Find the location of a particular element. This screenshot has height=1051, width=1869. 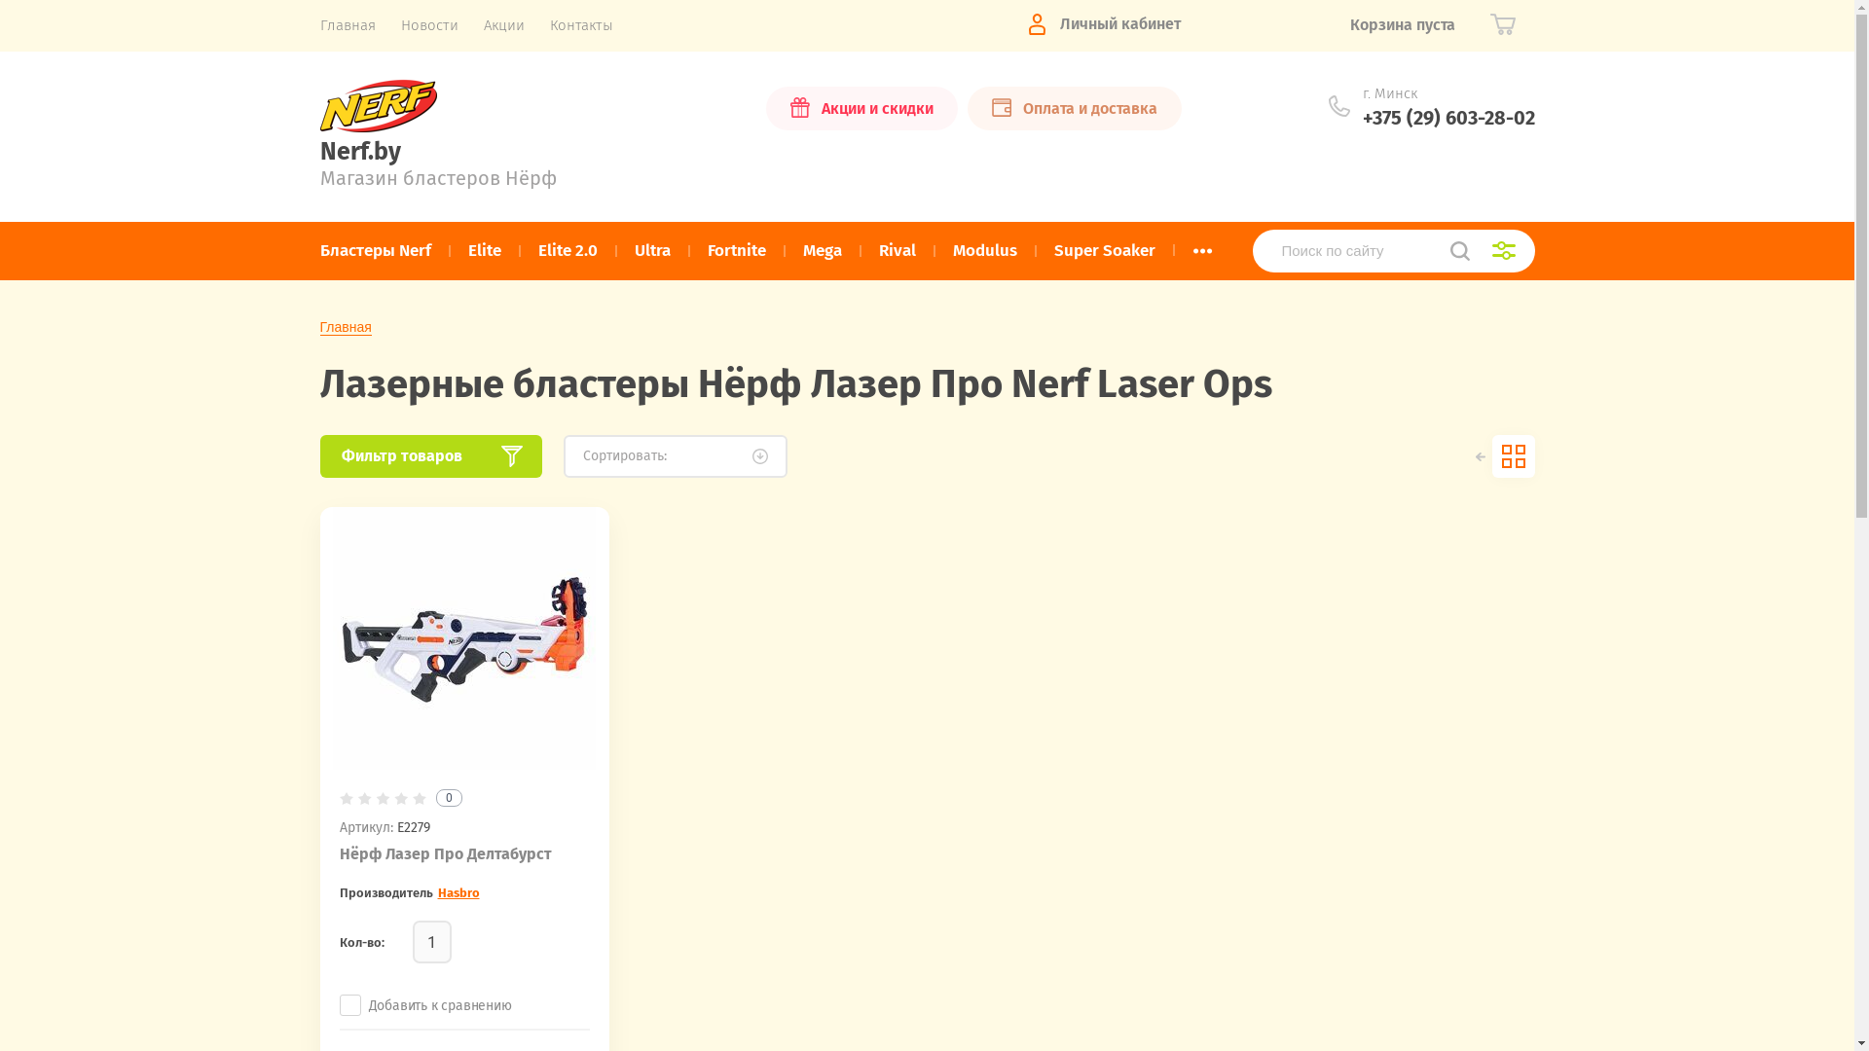

Mega is located at coordinates (823, 251).